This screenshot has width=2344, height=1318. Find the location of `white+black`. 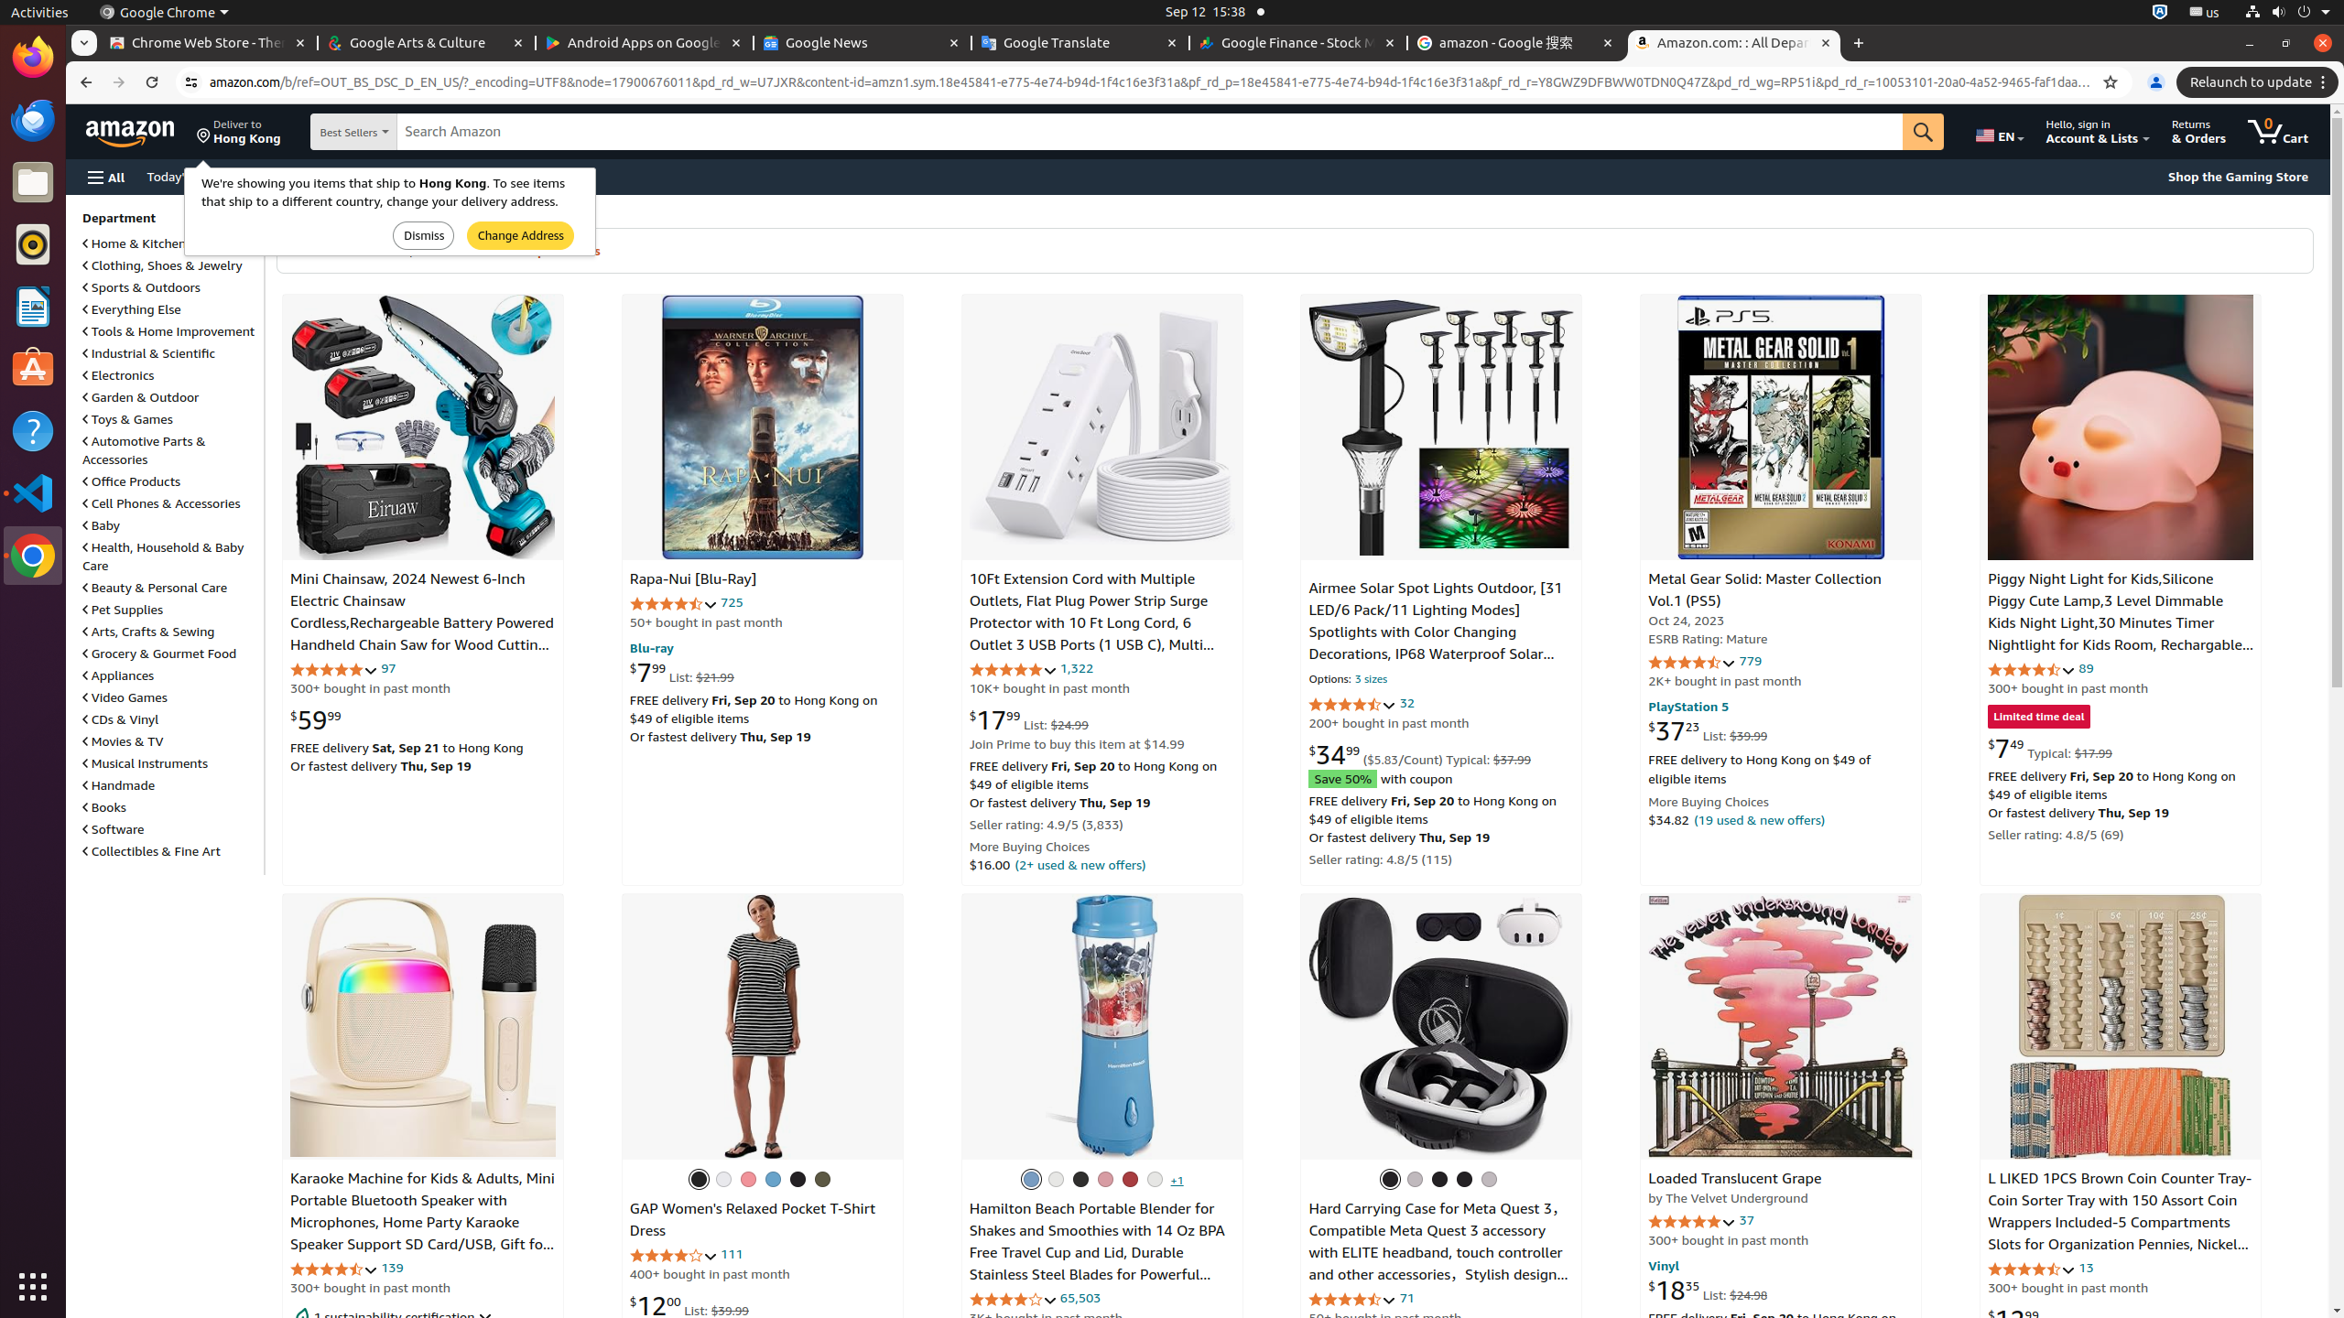

white+black is located at coordinates (1489, 1179).